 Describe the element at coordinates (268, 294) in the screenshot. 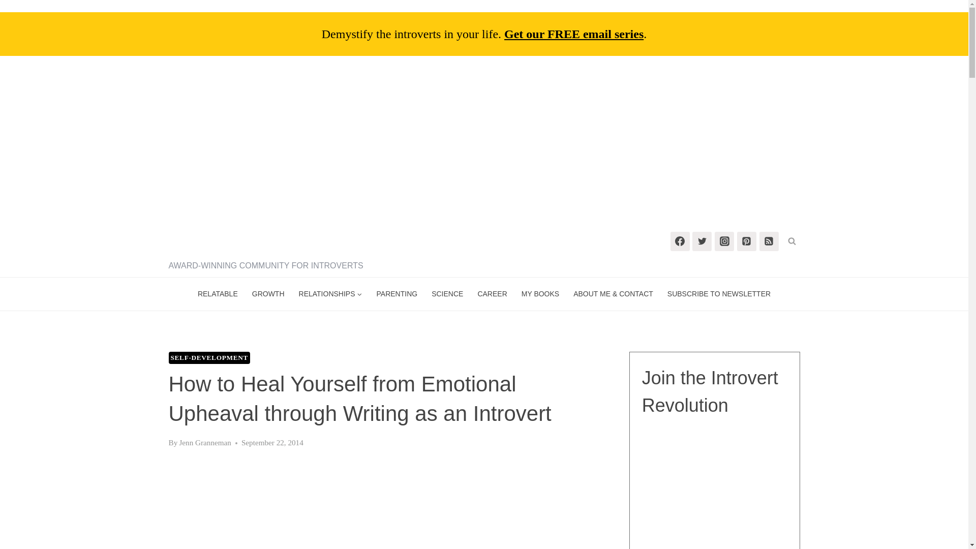

I see `GROWTH` at that location.